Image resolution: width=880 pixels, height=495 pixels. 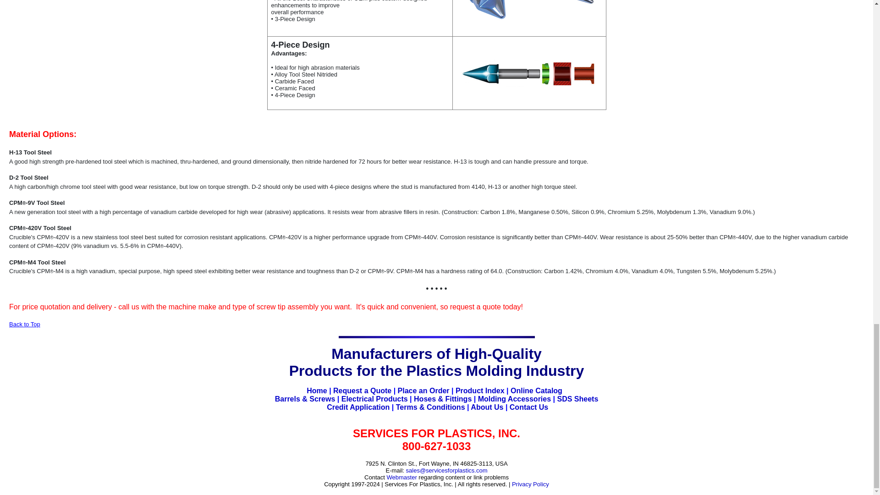 I want to click on SDS Sheets, so click(x=577, y=399).